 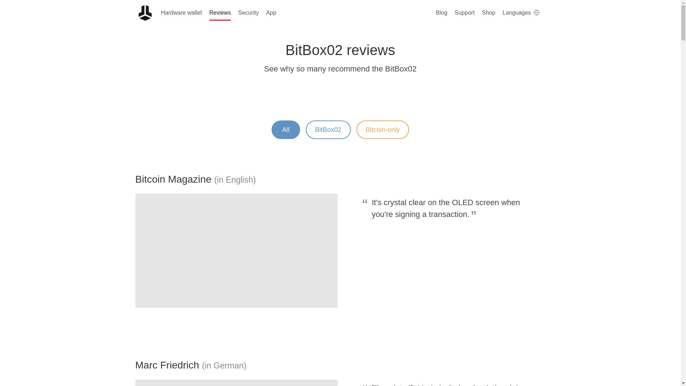 What do you see at coordinates (383, 129) in the screenshot?
I see `Bitcoin-only` at bounding box center [383, 129].